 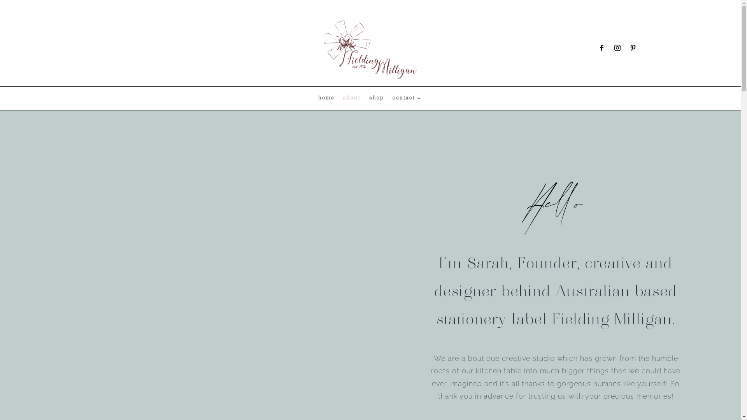 What do you see at coordinates (602, 48) in the screenshot?
I see `Follow on Facebook` at bounding box center [602, 48].